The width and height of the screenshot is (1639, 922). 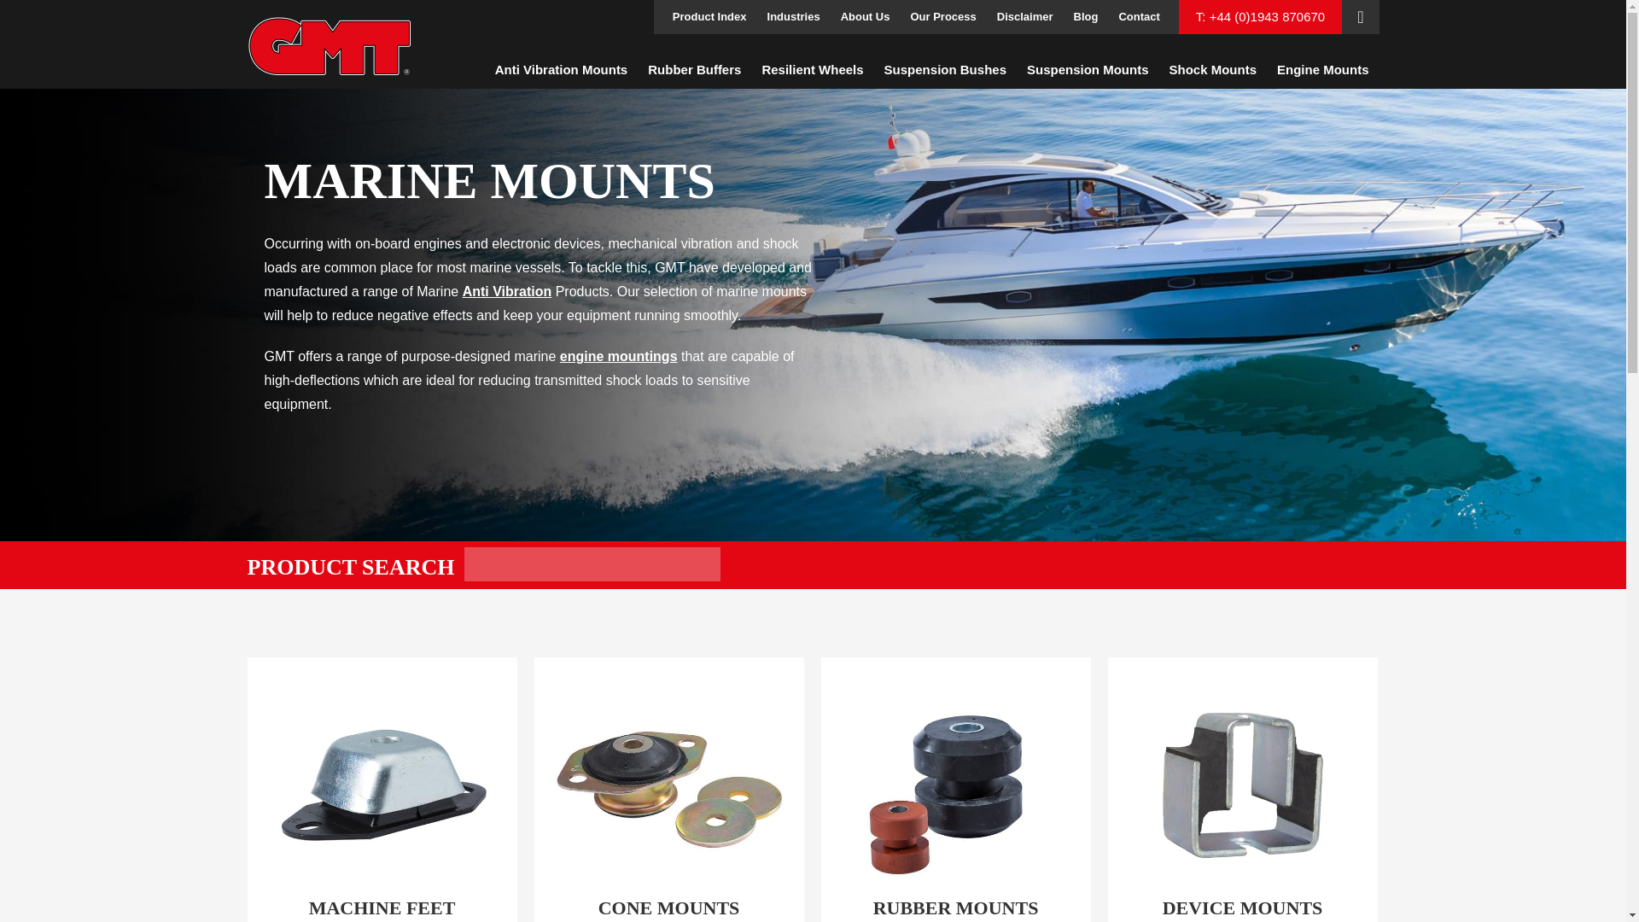 What do you see at coordinates (794, 17) in the screenshot?
I see `Industries` at bounding box center [794, 17].